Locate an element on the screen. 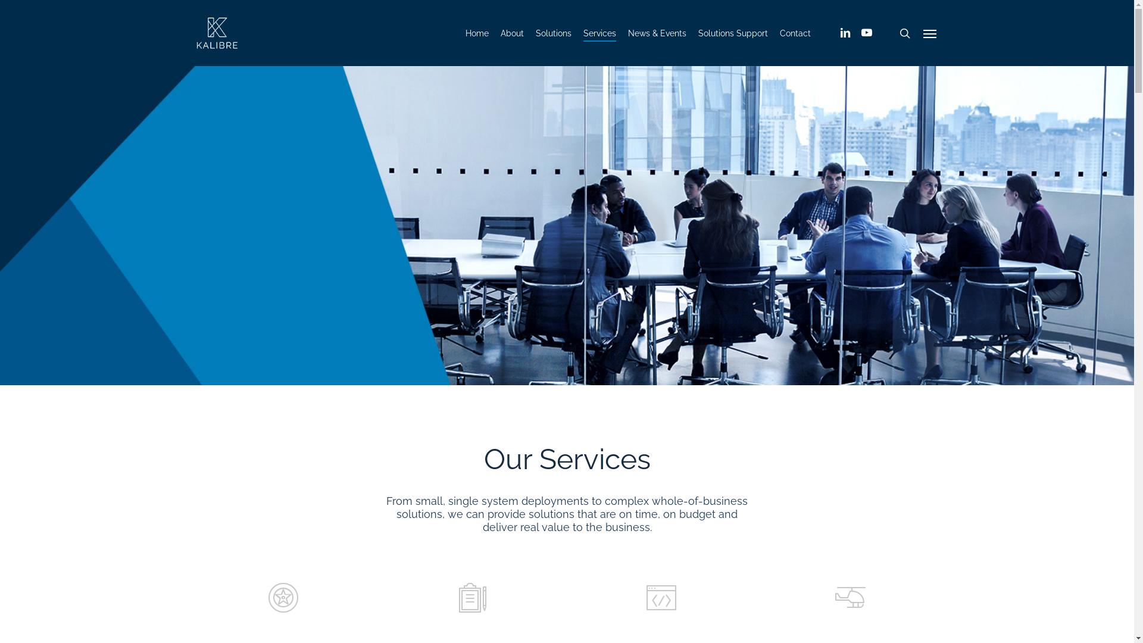 This screenshot has height=643, width=1143. Menu is located at coordinates (930, 33).